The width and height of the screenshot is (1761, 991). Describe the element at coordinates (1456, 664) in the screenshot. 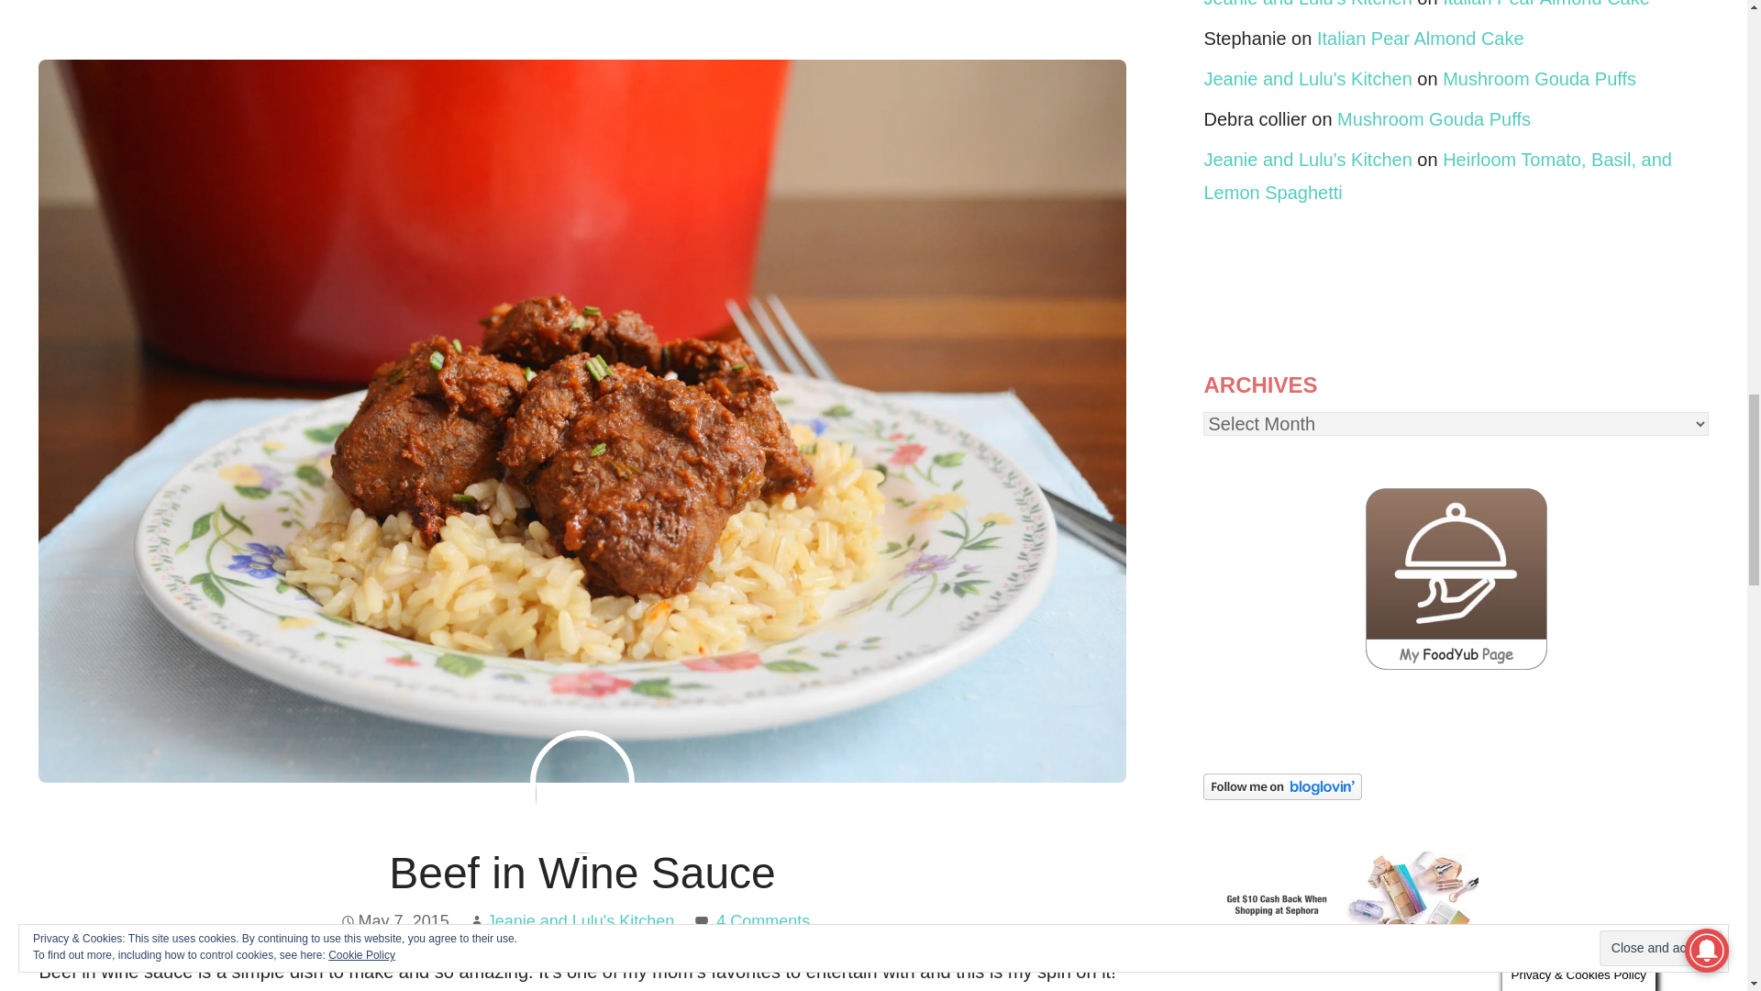

I see `My FoodYub Page` at that location.